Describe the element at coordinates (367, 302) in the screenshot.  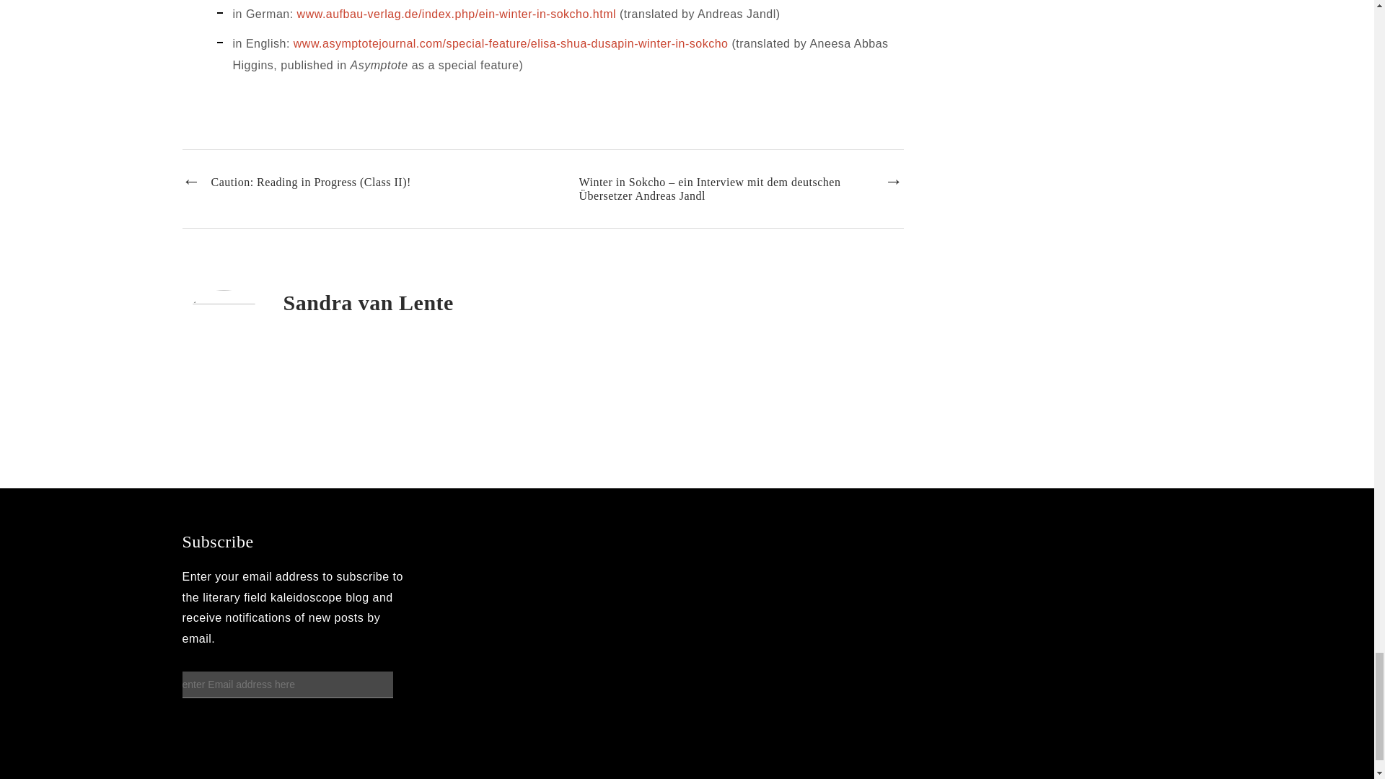
I see `View all posts by Sandra van Lente` at that location.